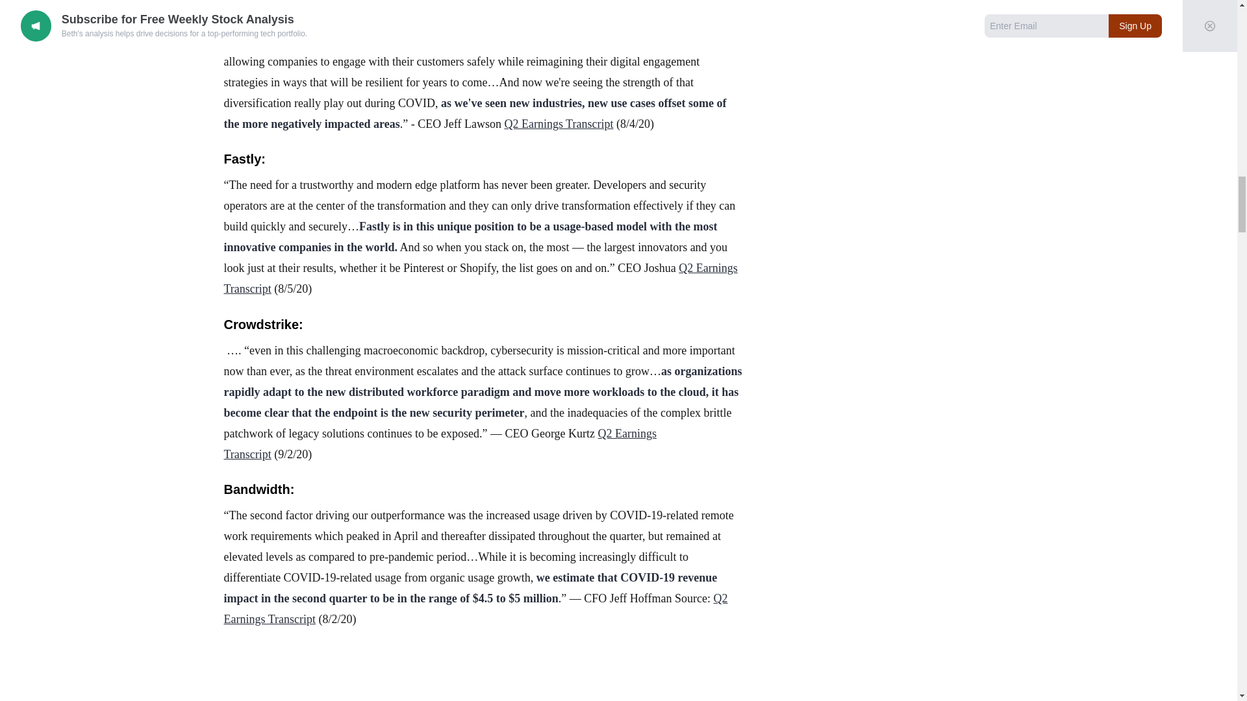 This screenshot has height=701, width=1247. I want to click on Q2 Earnings Transcript, so click(479, 278).